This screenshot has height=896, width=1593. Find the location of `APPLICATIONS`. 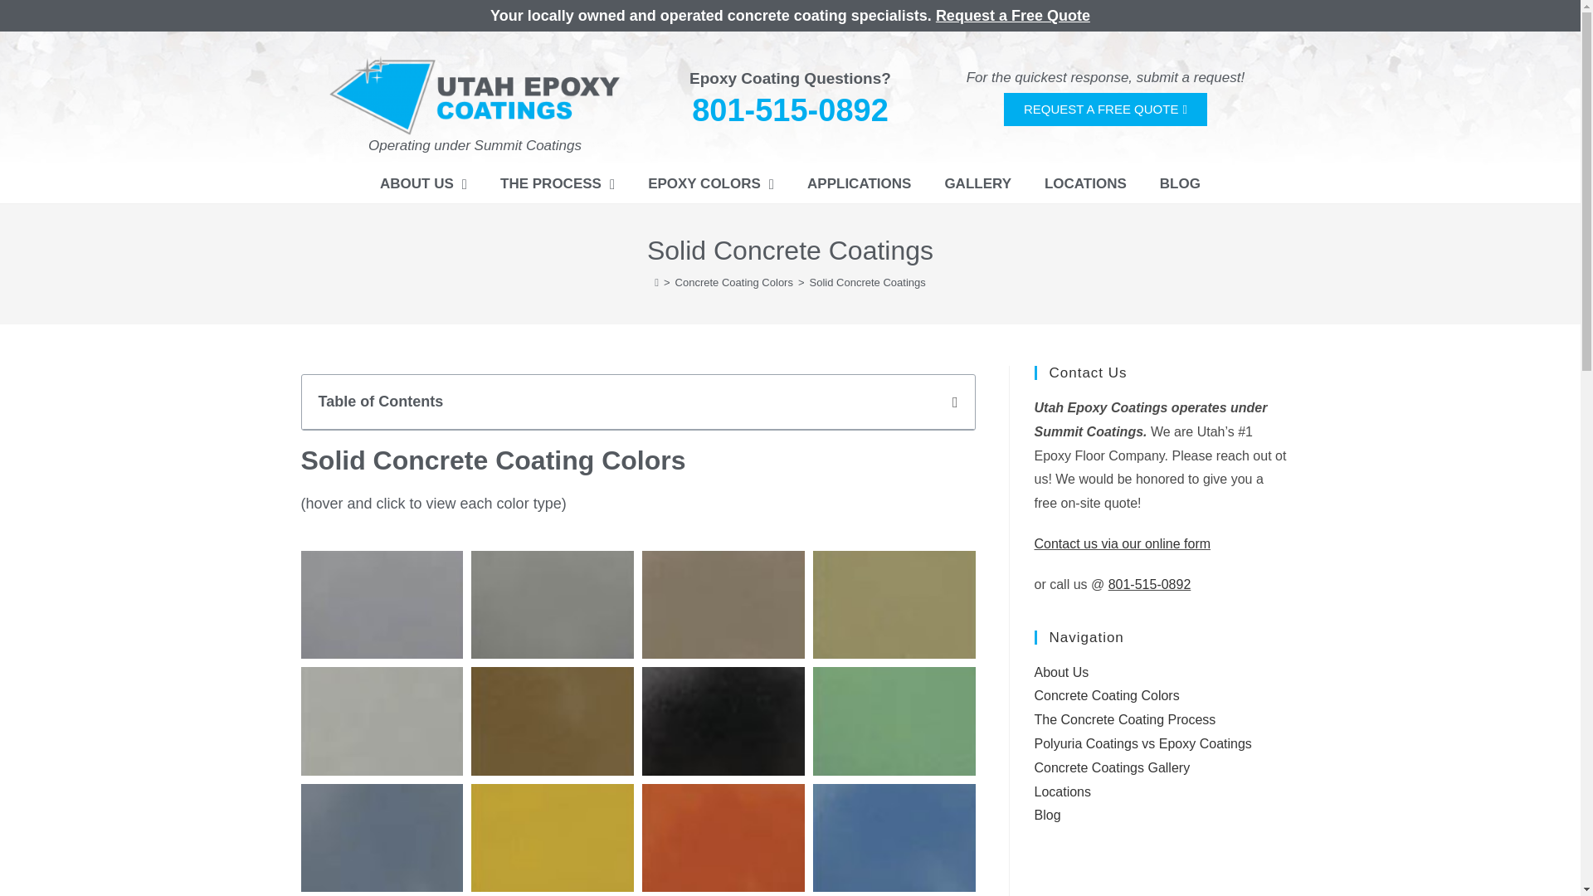

APPLICATIONS is located at coordinates (858, 184).